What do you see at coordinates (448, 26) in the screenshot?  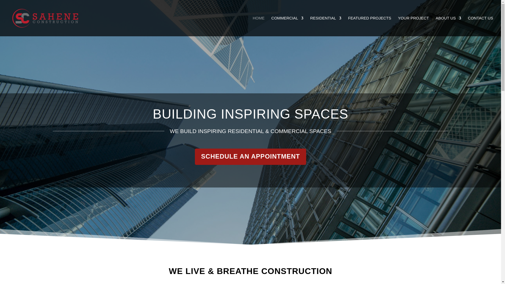 I see `ABOUT US` at bounding box center [448, 26].